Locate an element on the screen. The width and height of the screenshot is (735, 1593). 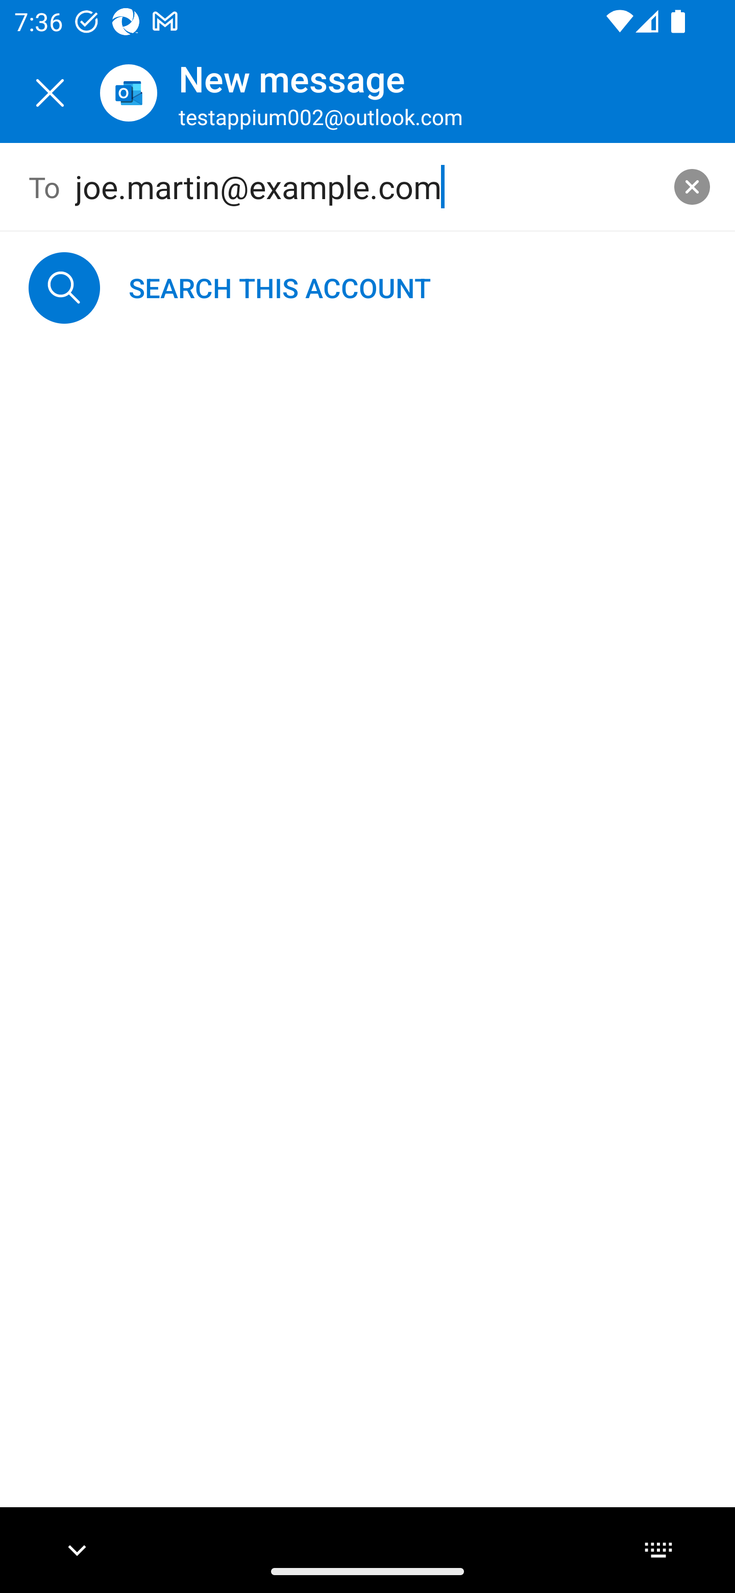
Close is located at coordinates (50, 93).